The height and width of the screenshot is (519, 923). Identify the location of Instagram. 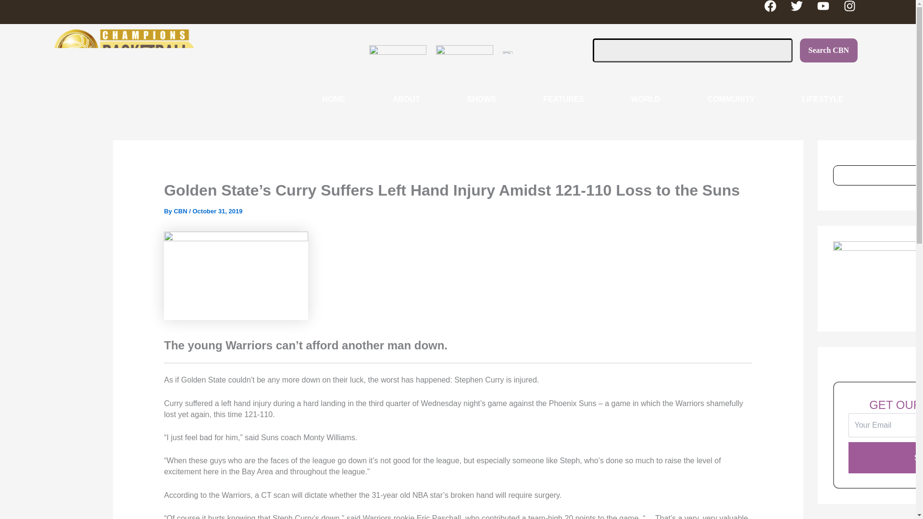
(855, 12).